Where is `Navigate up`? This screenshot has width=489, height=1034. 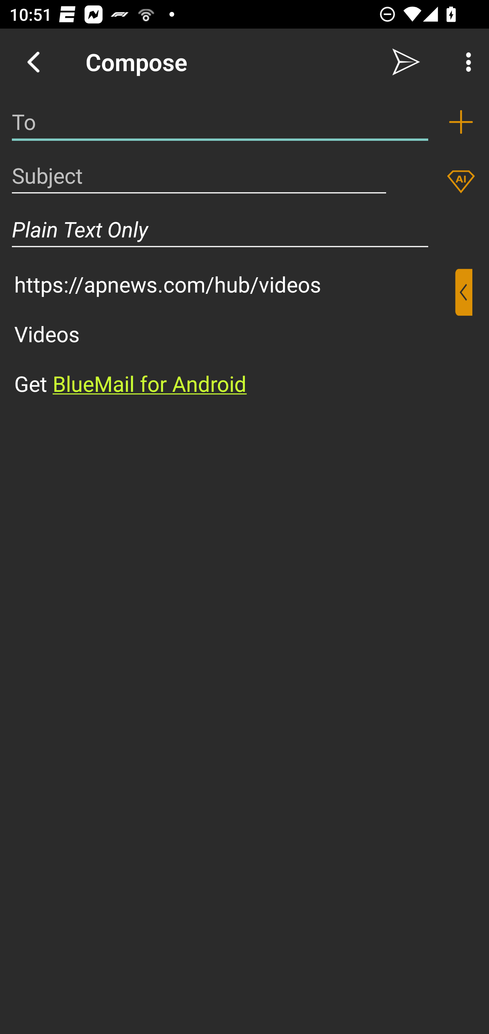
Navigate up is located at coordinates (33, 62).